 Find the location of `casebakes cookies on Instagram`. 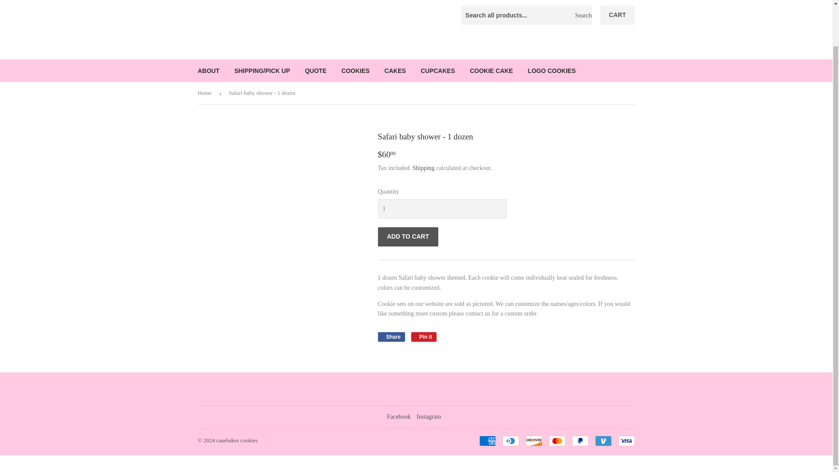

casebakes cookies on Instagram is located at coordinates (428, 417).